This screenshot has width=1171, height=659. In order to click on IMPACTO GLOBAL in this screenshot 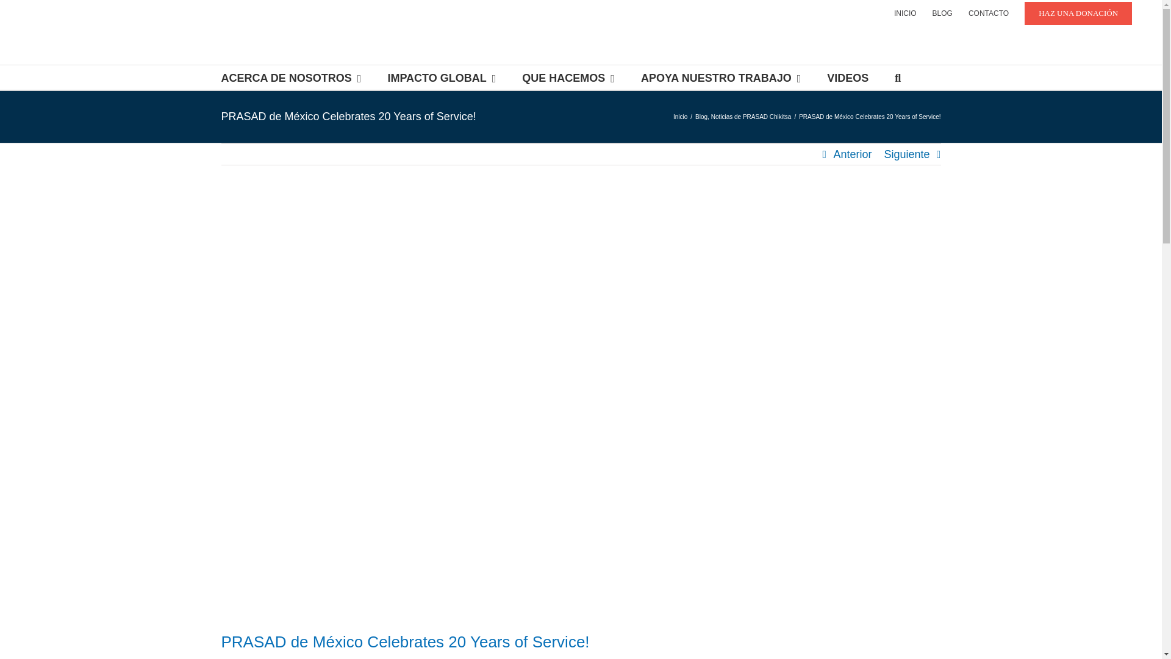, I will do `click(442, 77)`.